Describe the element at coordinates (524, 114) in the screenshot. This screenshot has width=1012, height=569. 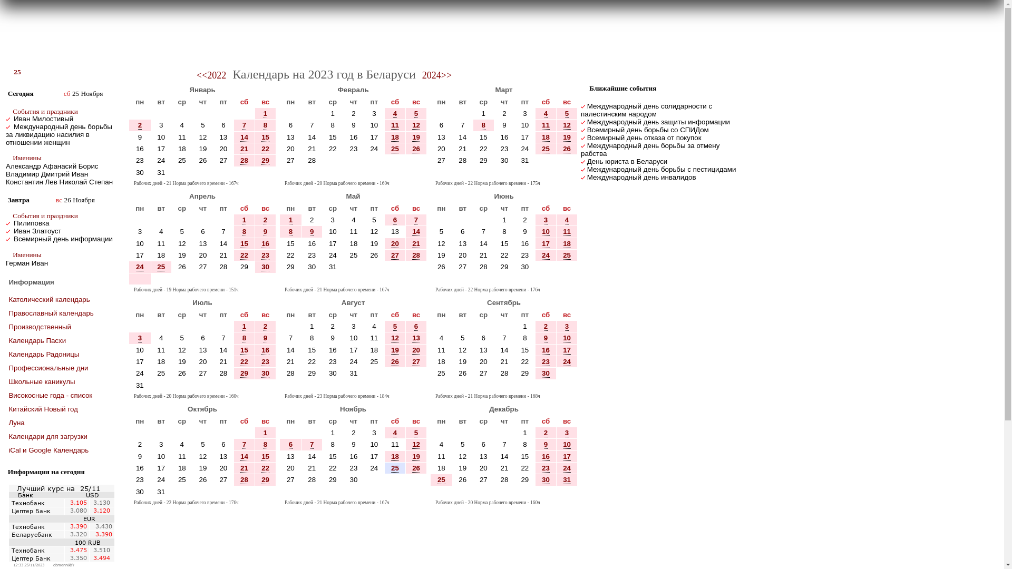
I see `3` at that location.